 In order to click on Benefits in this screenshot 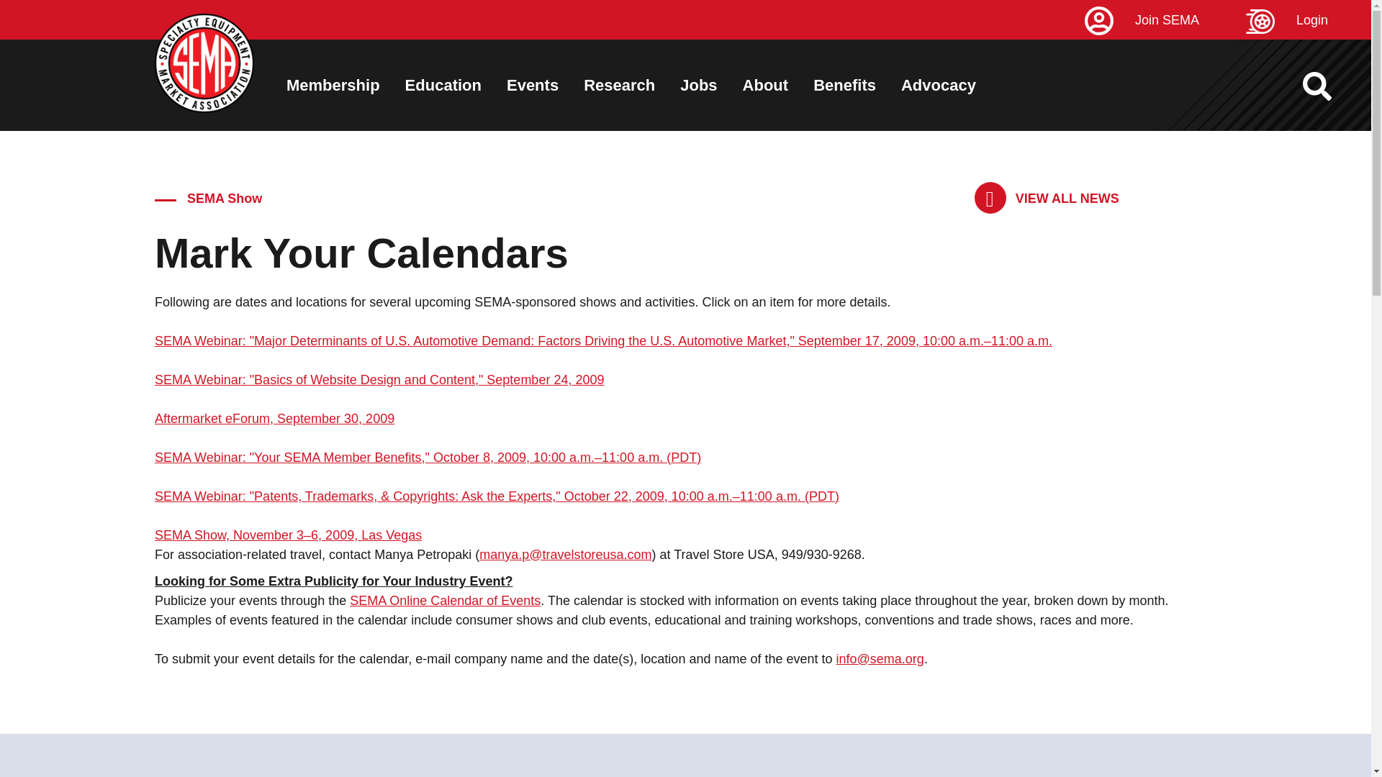, I will do `click(845, 85)`.